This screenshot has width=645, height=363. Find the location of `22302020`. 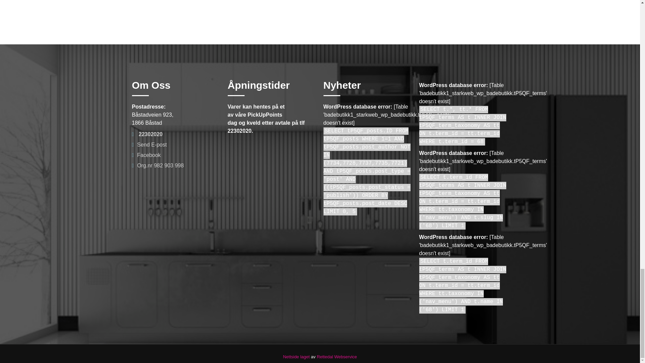

22302020 is located at coordinates (147, 134).